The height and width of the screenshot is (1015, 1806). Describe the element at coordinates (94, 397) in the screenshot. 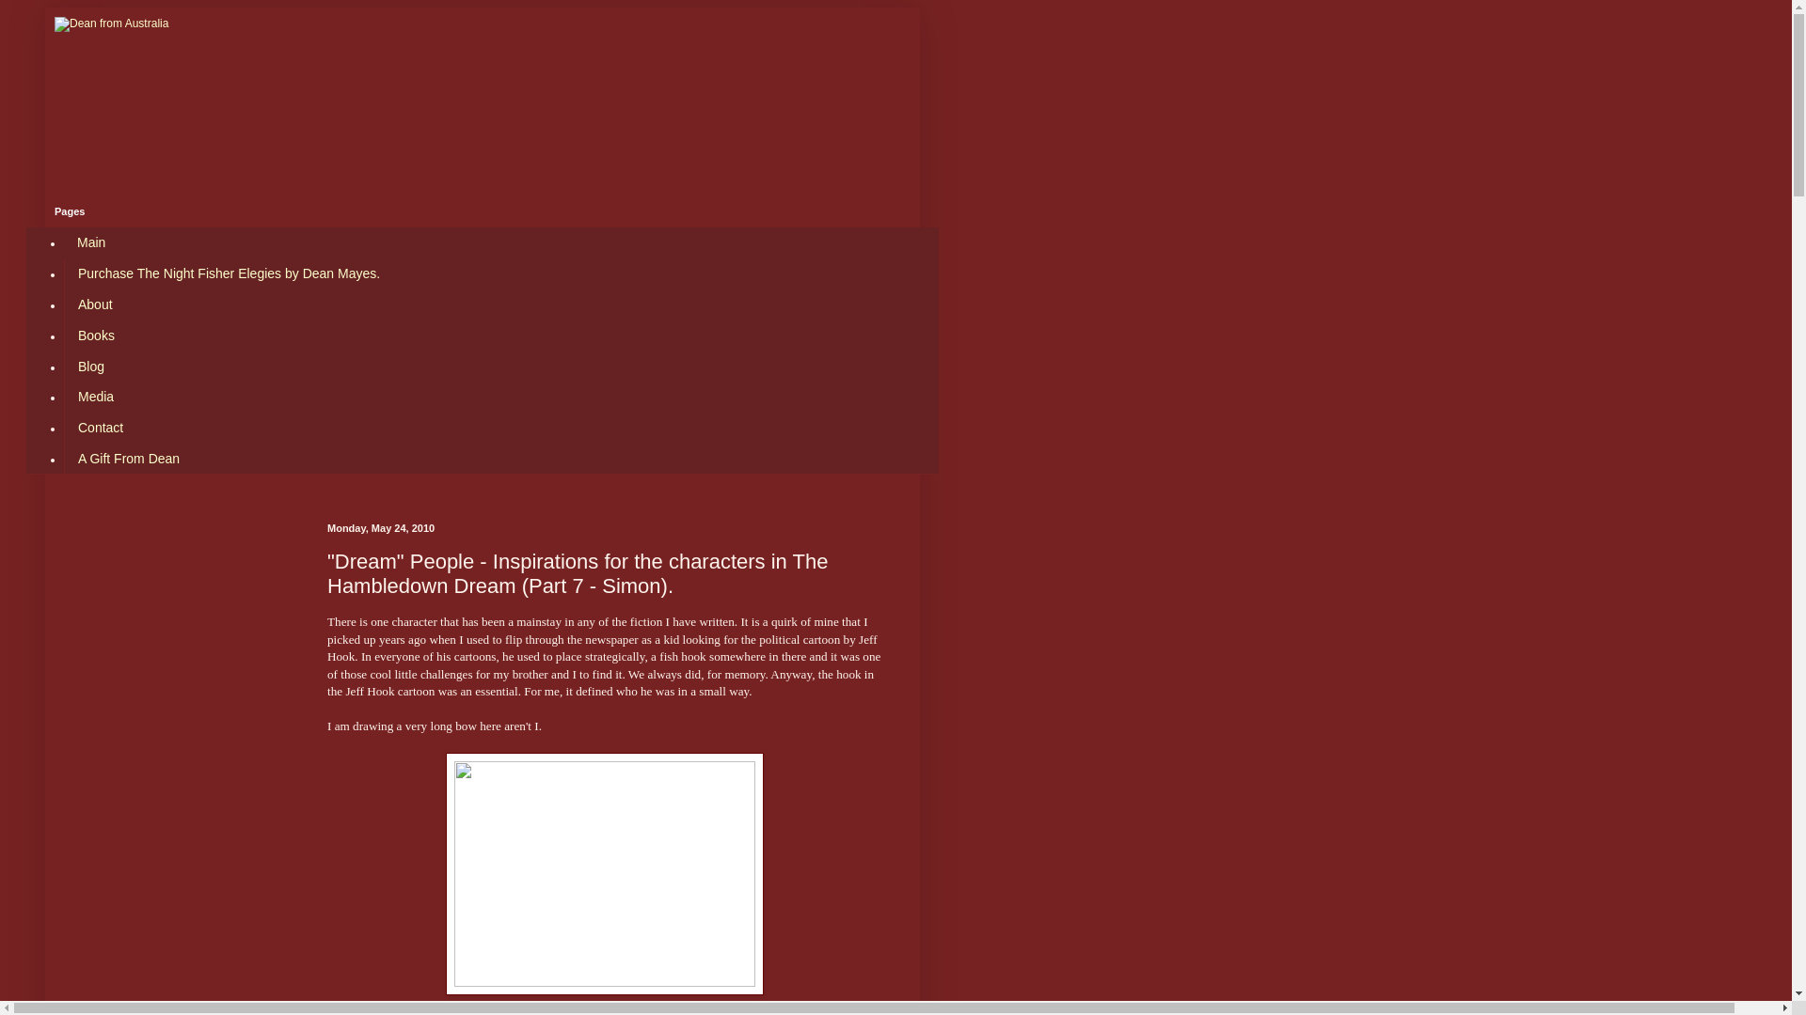

I see `Media` at that location.